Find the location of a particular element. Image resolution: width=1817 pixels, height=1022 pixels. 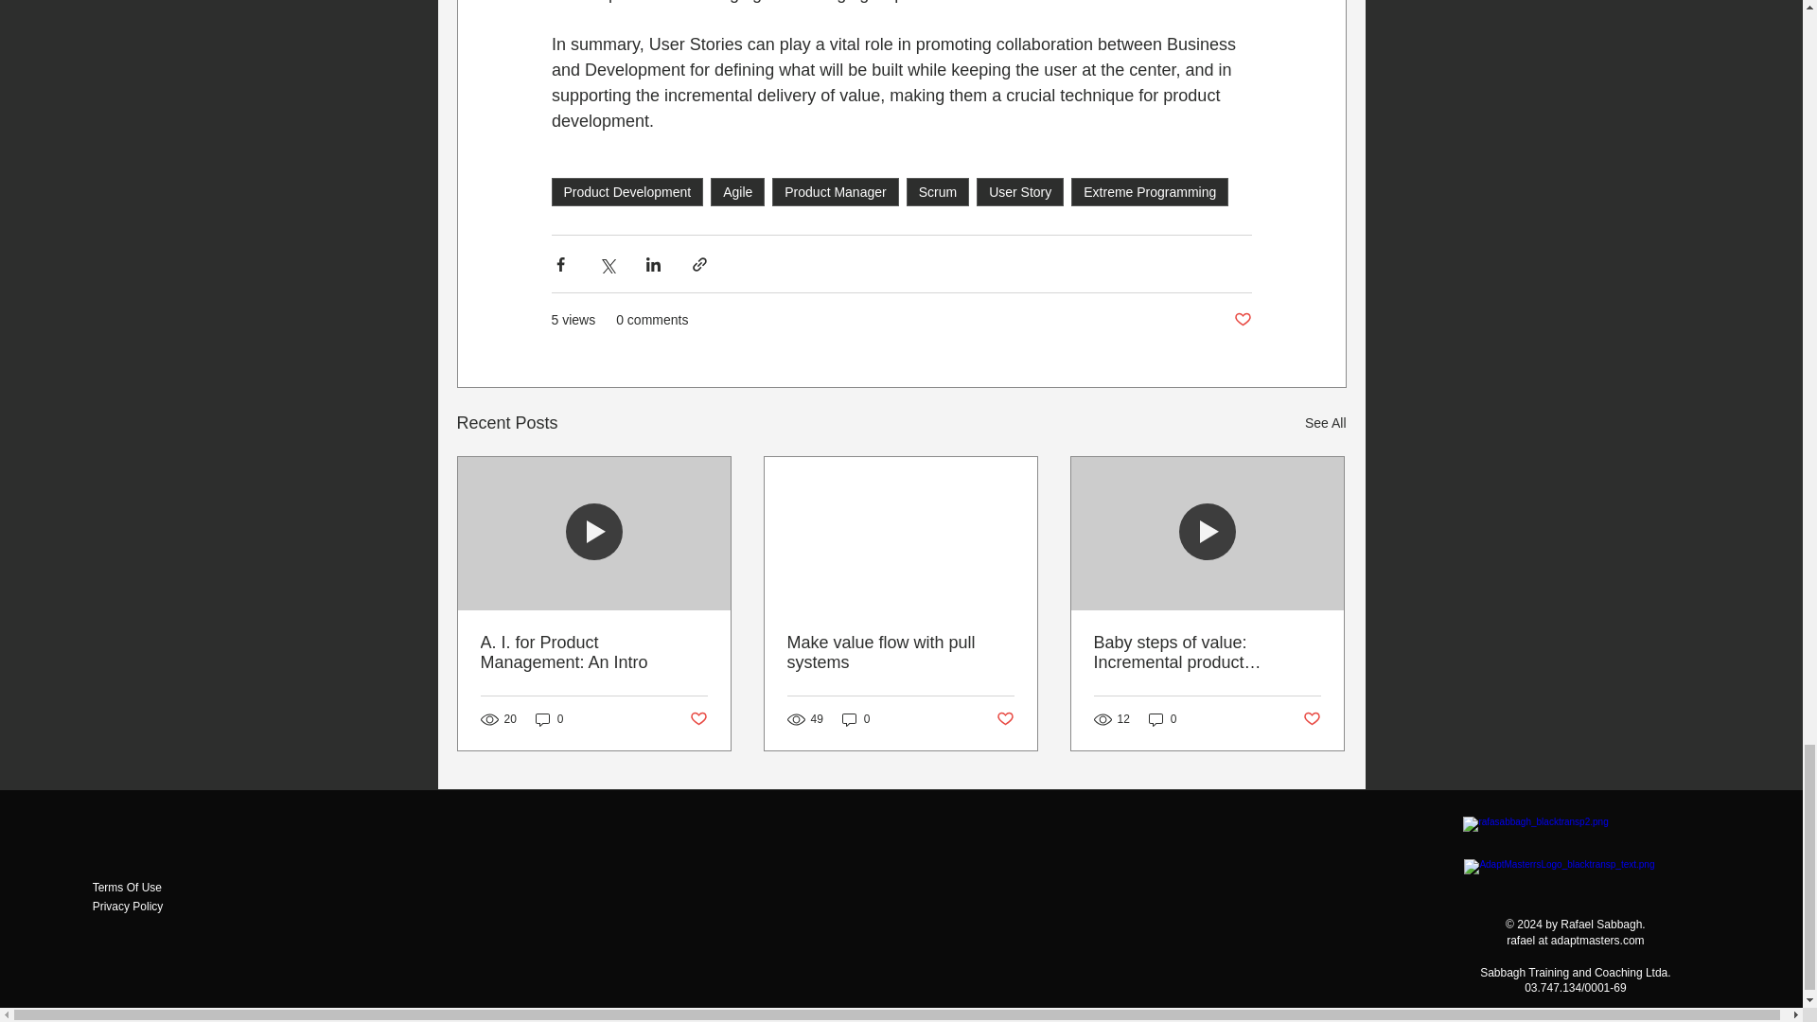

0 is located at coordinates (856, 719).